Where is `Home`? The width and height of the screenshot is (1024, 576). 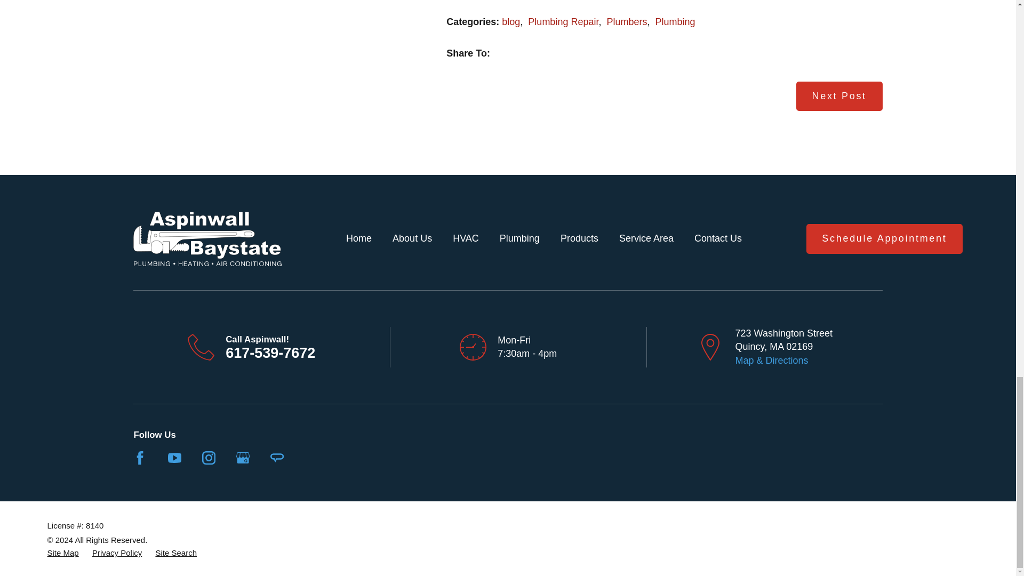 Home is located at coordinates (207, 239).